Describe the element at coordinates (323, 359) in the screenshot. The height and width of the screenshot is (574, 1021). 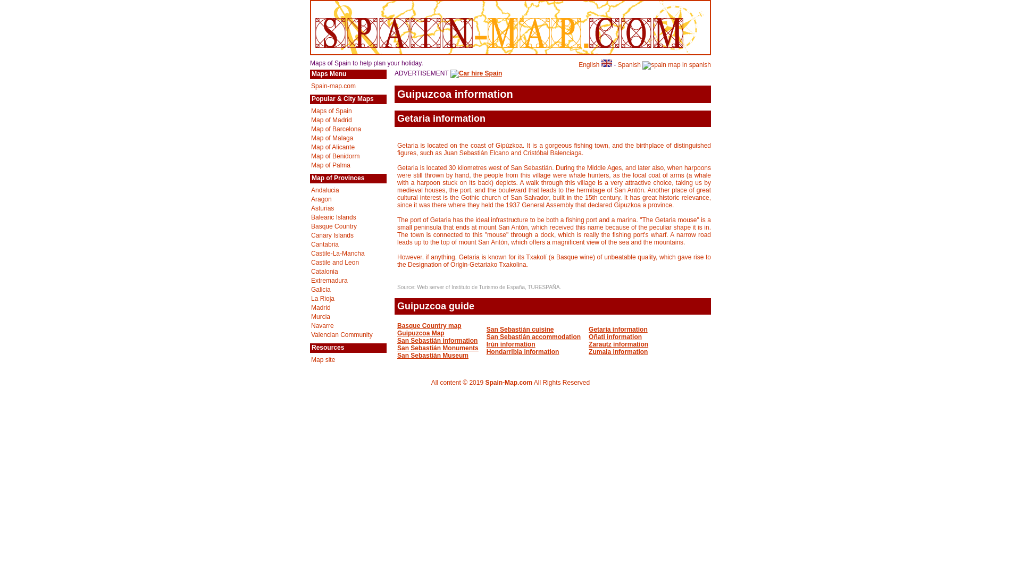
I see `Map site` at that location.